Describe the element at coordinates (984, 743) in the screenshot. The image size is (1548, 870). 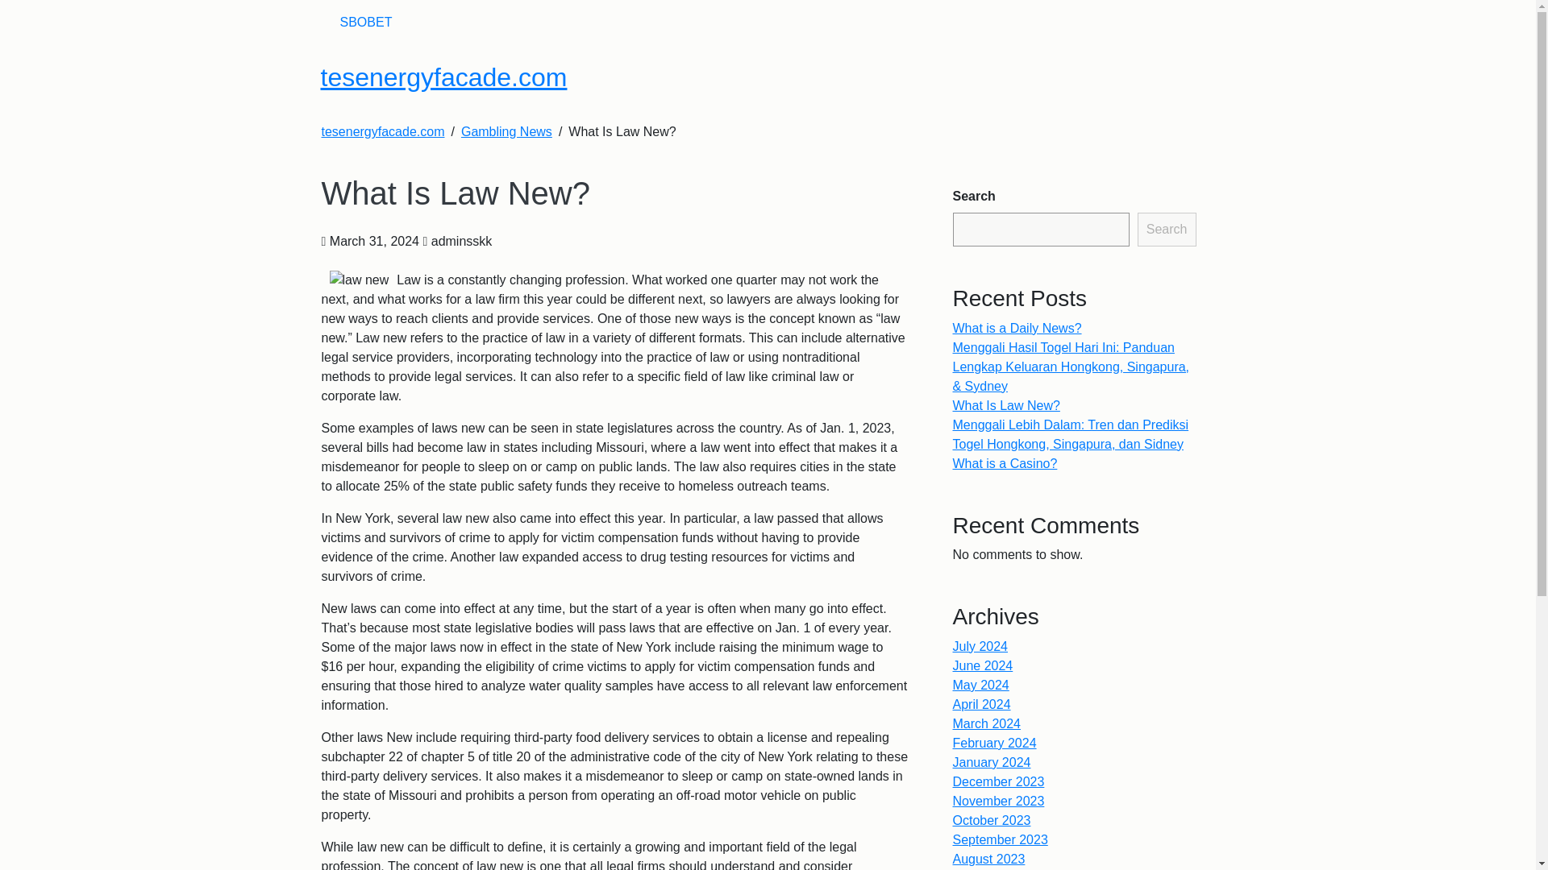
I see `June 2024` at that location.